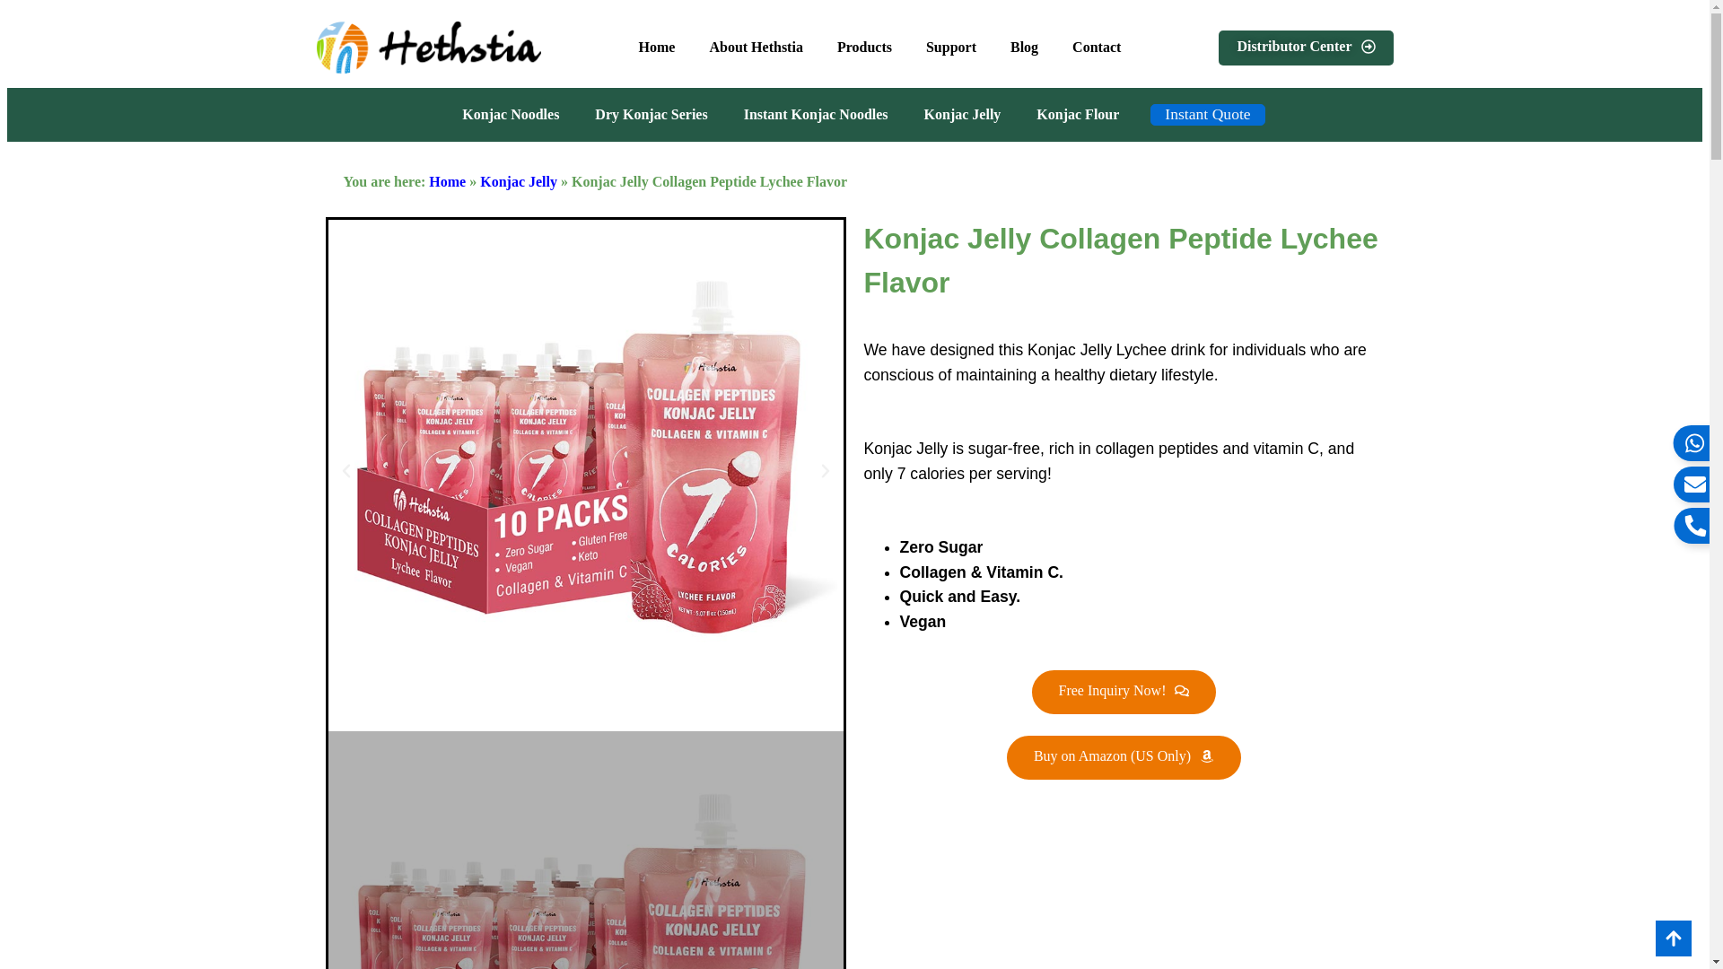 Image resolution: width=1723 pixels, height=969 pixels. Describe the element at coordinates (511, 115) in the screenshot. I see `Konjac Noodles` at that location.